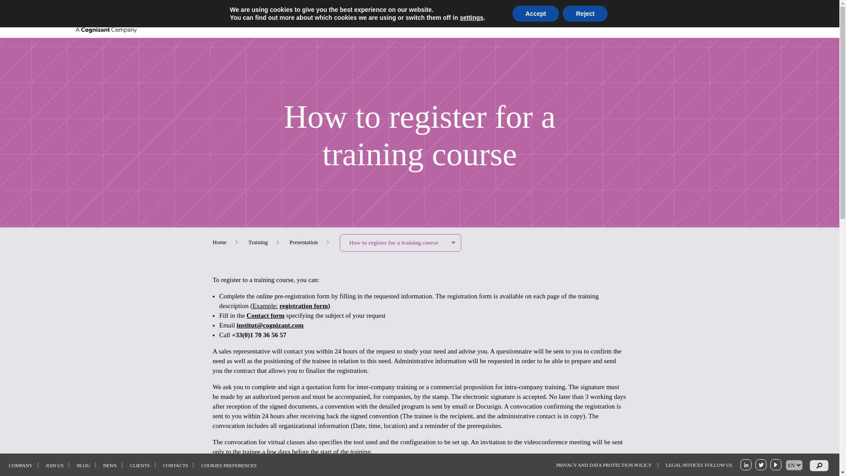 This screenshot has width=846, height=476. I want to click on How to register for a training course, so click(400, 243).